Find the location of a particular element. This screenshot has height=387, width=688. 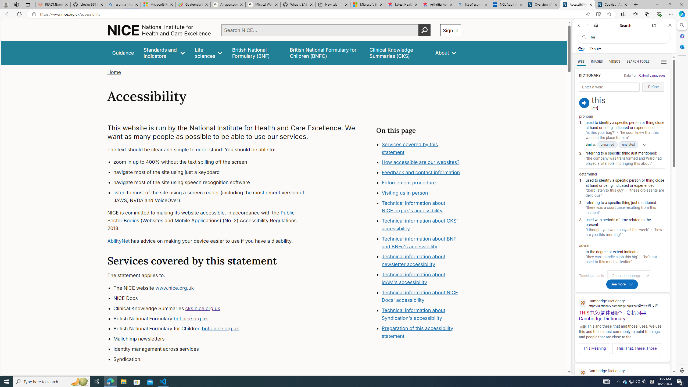

Technical information about BNF and BNFc's accessibility is located at coordinates (419, 242).